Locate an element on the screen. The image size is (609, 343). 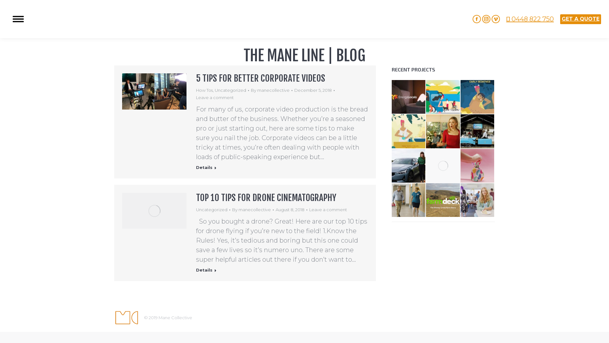
How Tos is located at coordinates (204, 90).